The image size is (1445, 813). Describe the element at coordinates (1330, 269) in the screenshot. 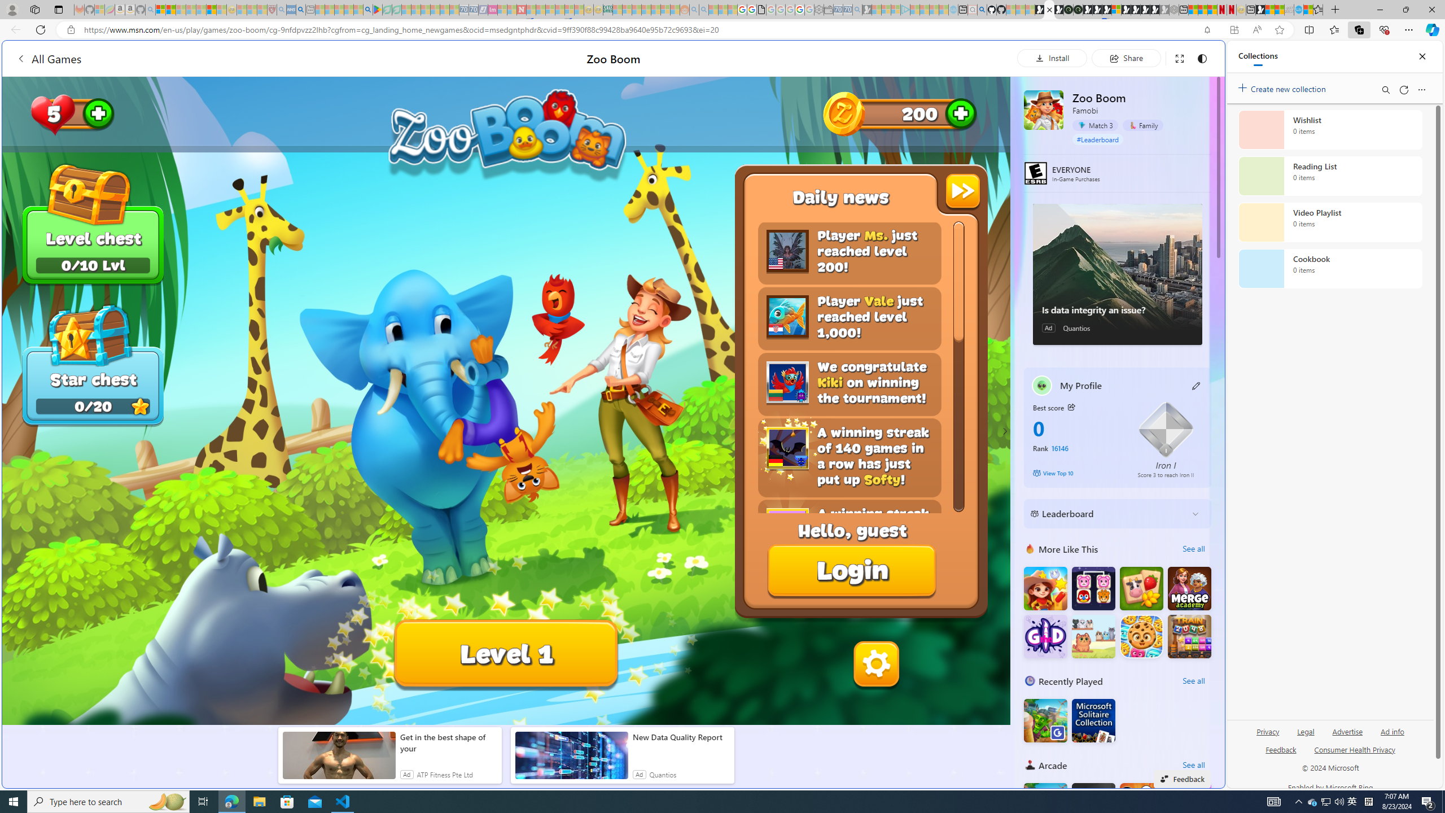

I see `Cookbook collection, 0 items` at that location.